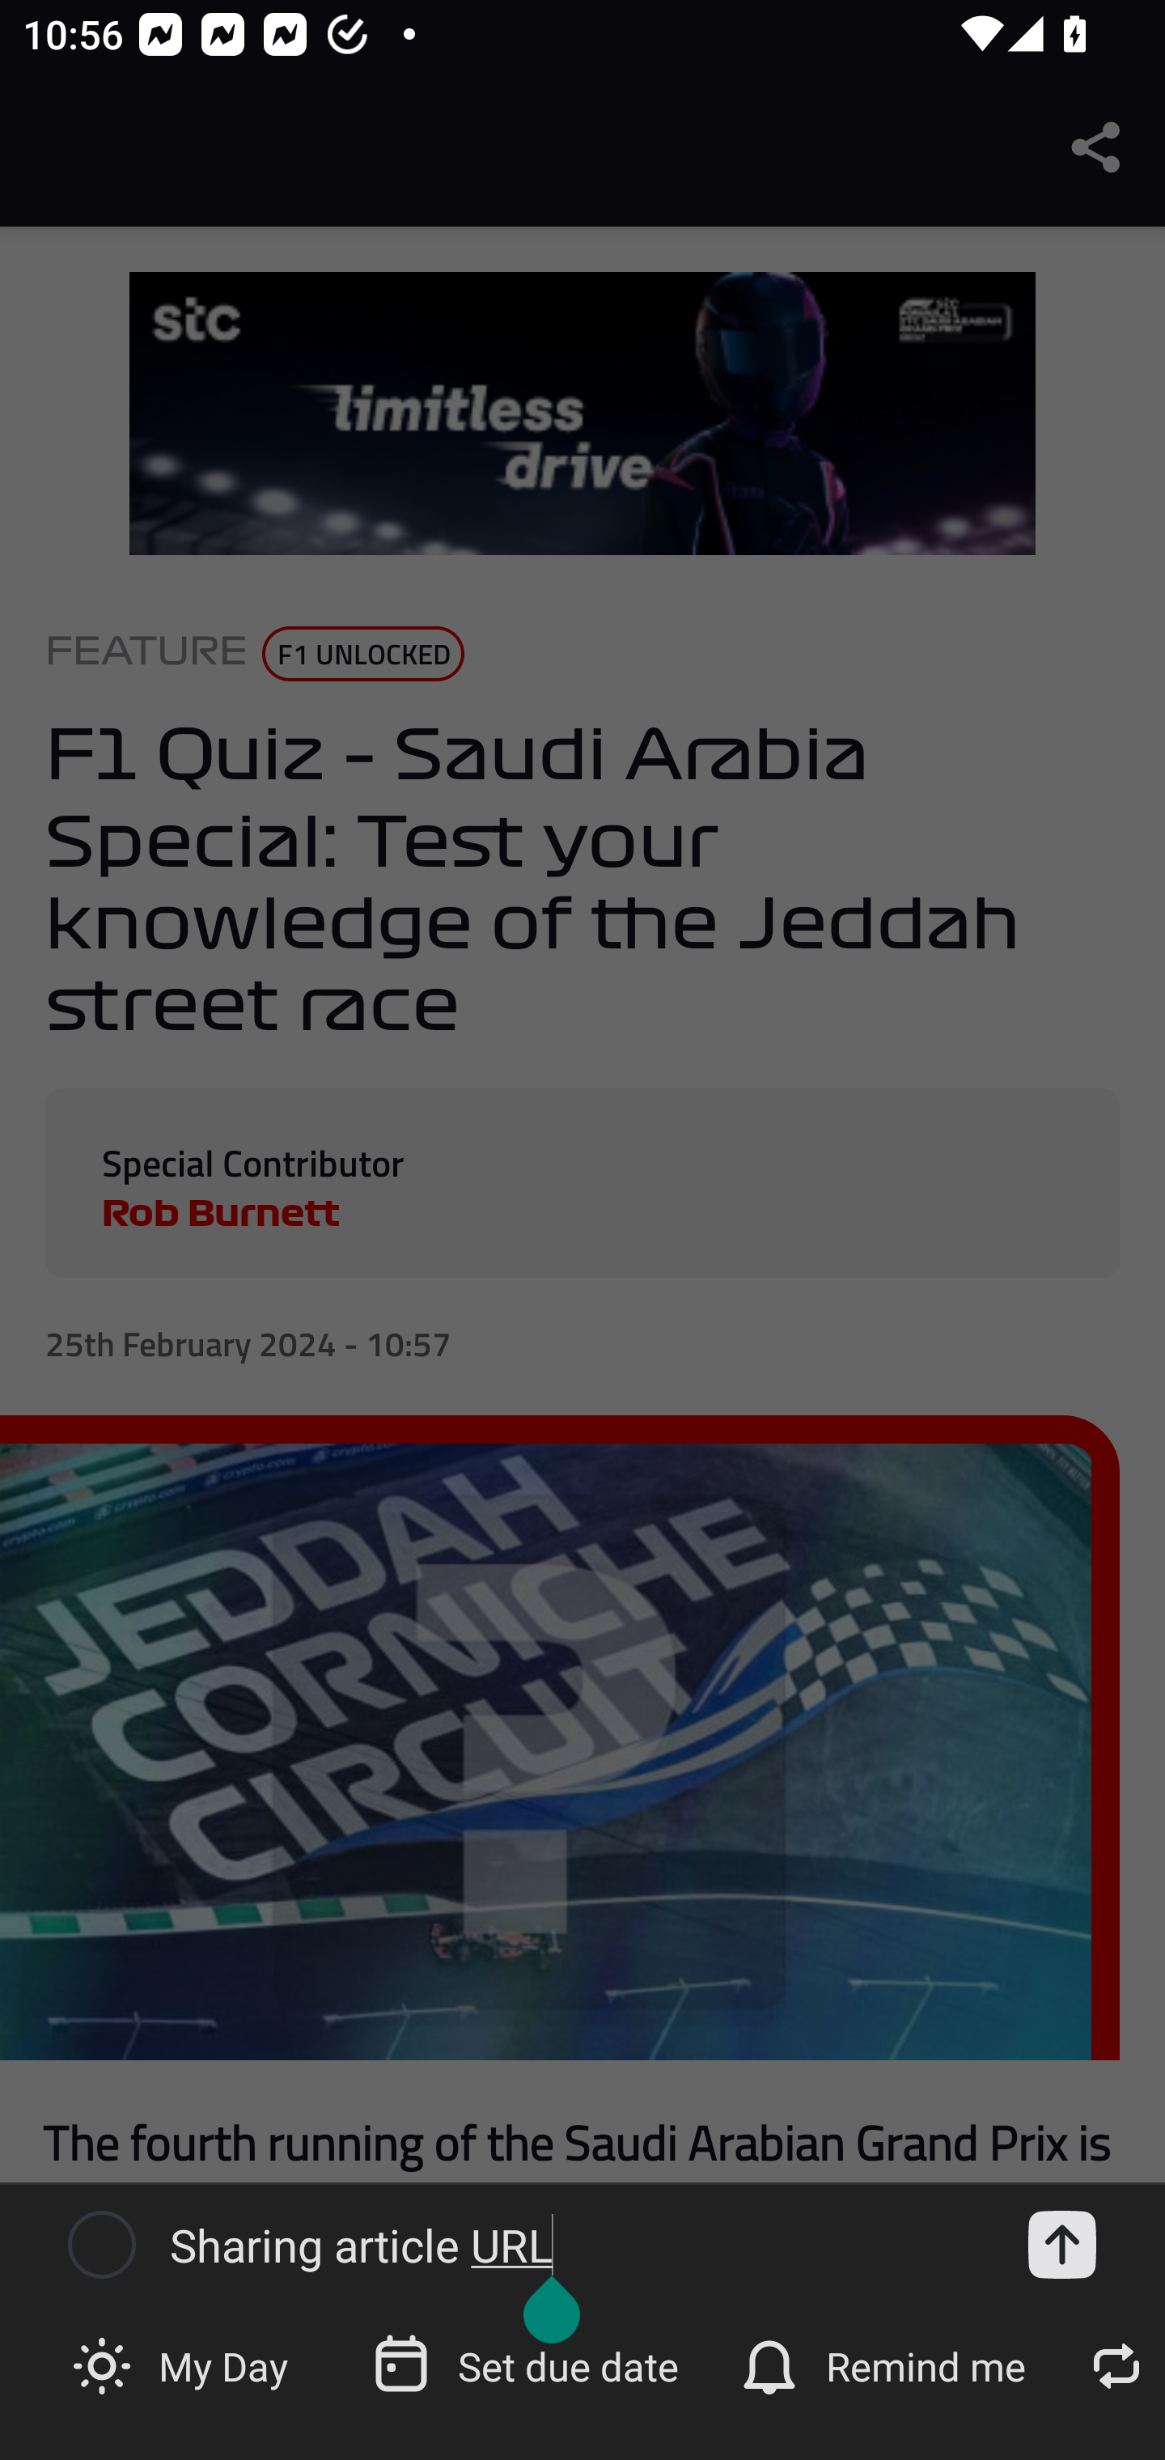 This screenshot has height=2460, width=1165. Describe the element at coordinates (1061, 2245) in the screenshot. I see `Add a task` at that location.